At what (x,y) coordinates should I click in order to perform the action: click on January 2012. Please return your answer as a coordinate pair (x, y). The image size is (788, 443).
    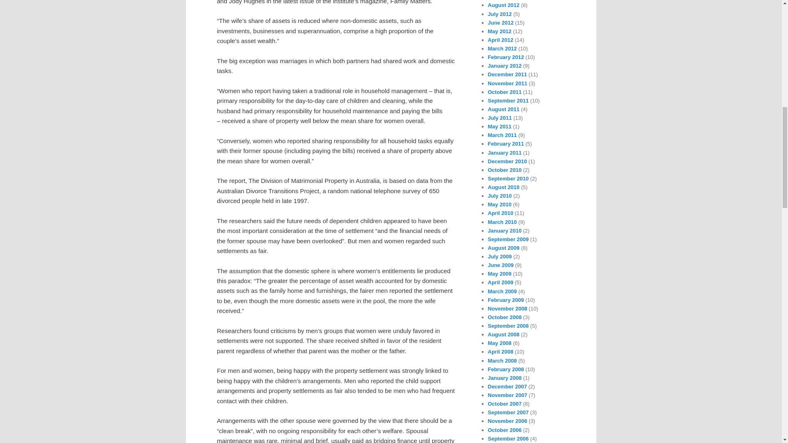
    Looking at the image, I should click on (504, 66).